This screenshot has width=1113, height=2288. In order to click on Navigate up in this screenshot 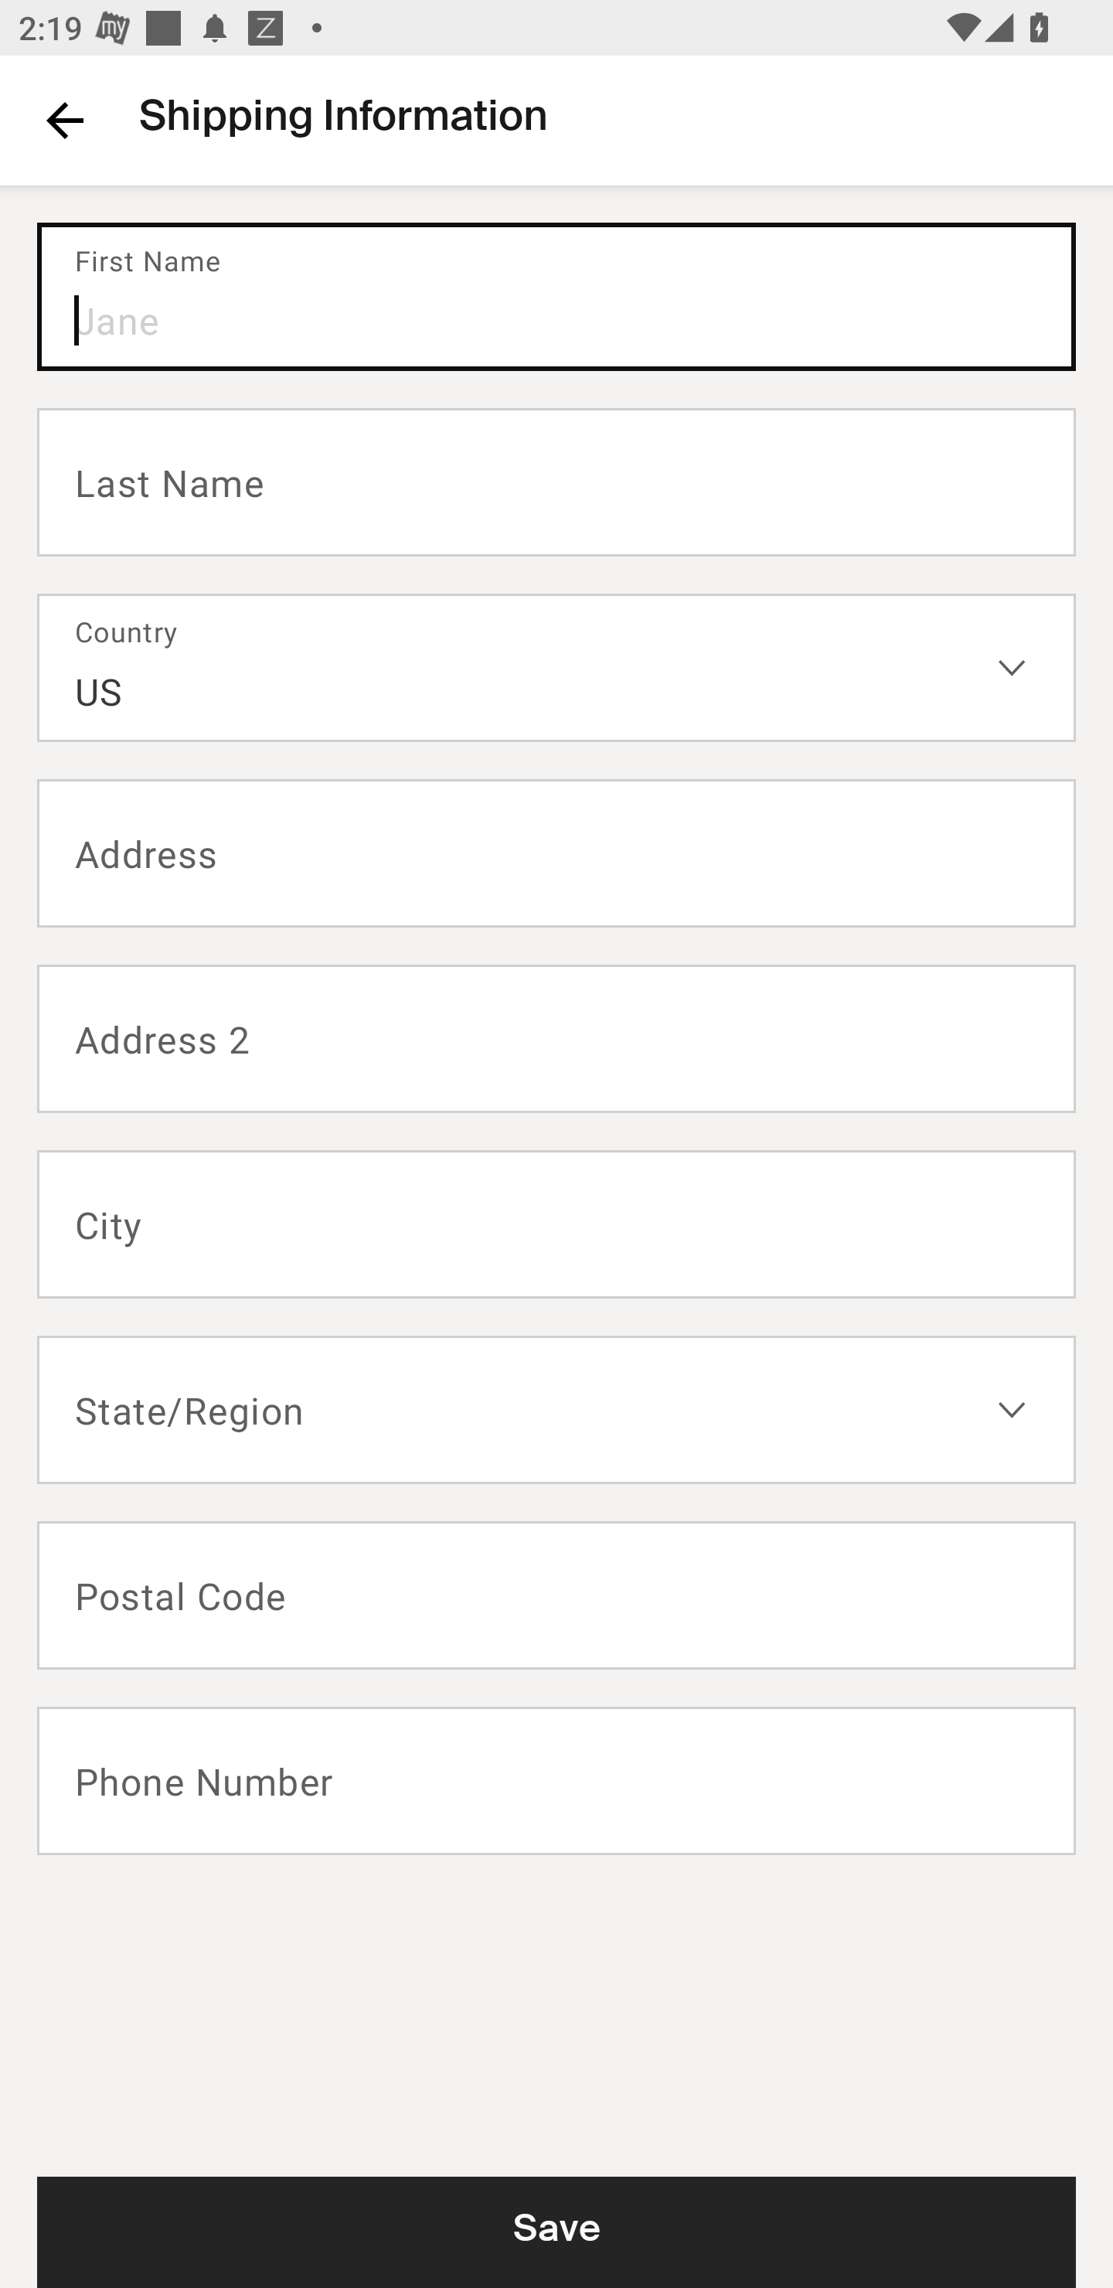, I will do `click(65, 120)`.